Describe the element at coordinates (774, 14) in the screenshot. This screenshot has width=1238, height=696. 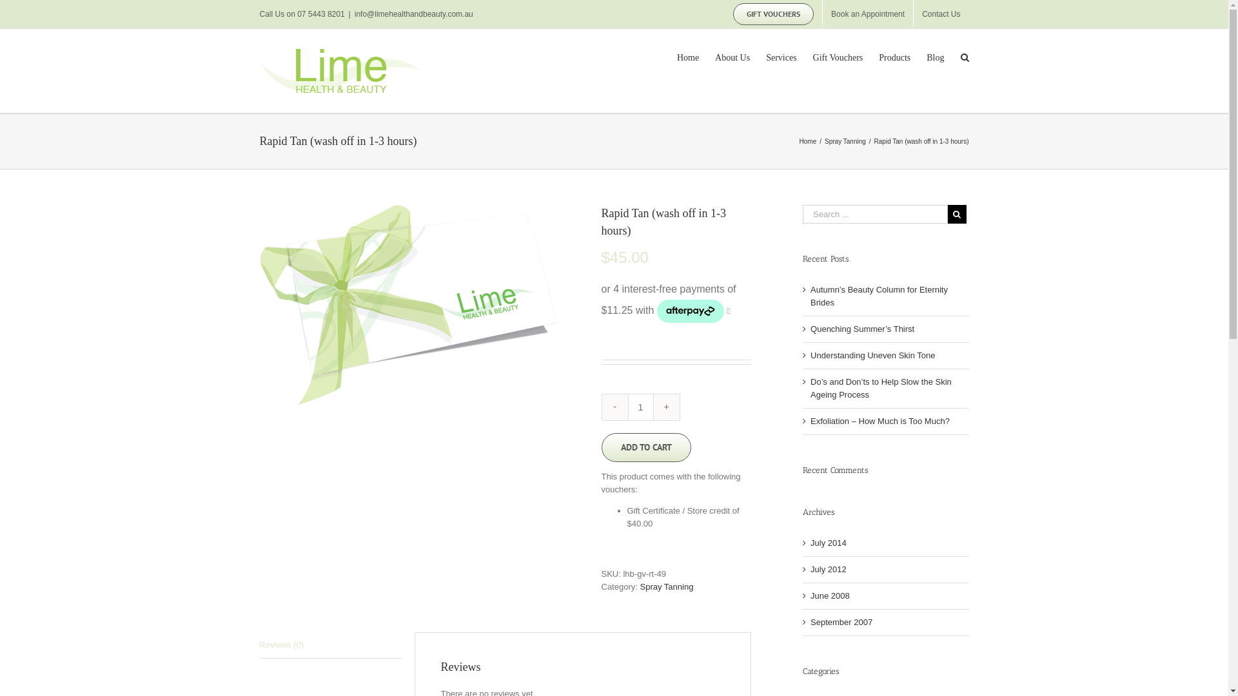
I see `GIFT VOUCHERS` at that location.